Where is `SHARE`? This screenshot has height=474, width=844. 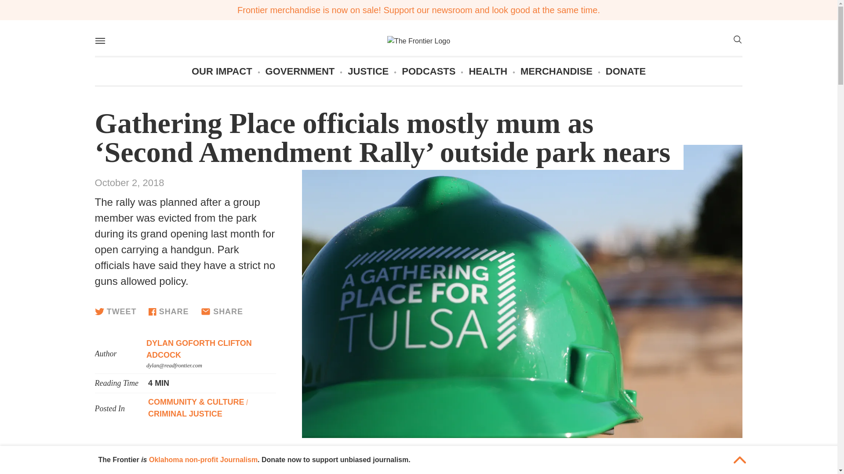 SHARE is located at coordinates (168, 312).